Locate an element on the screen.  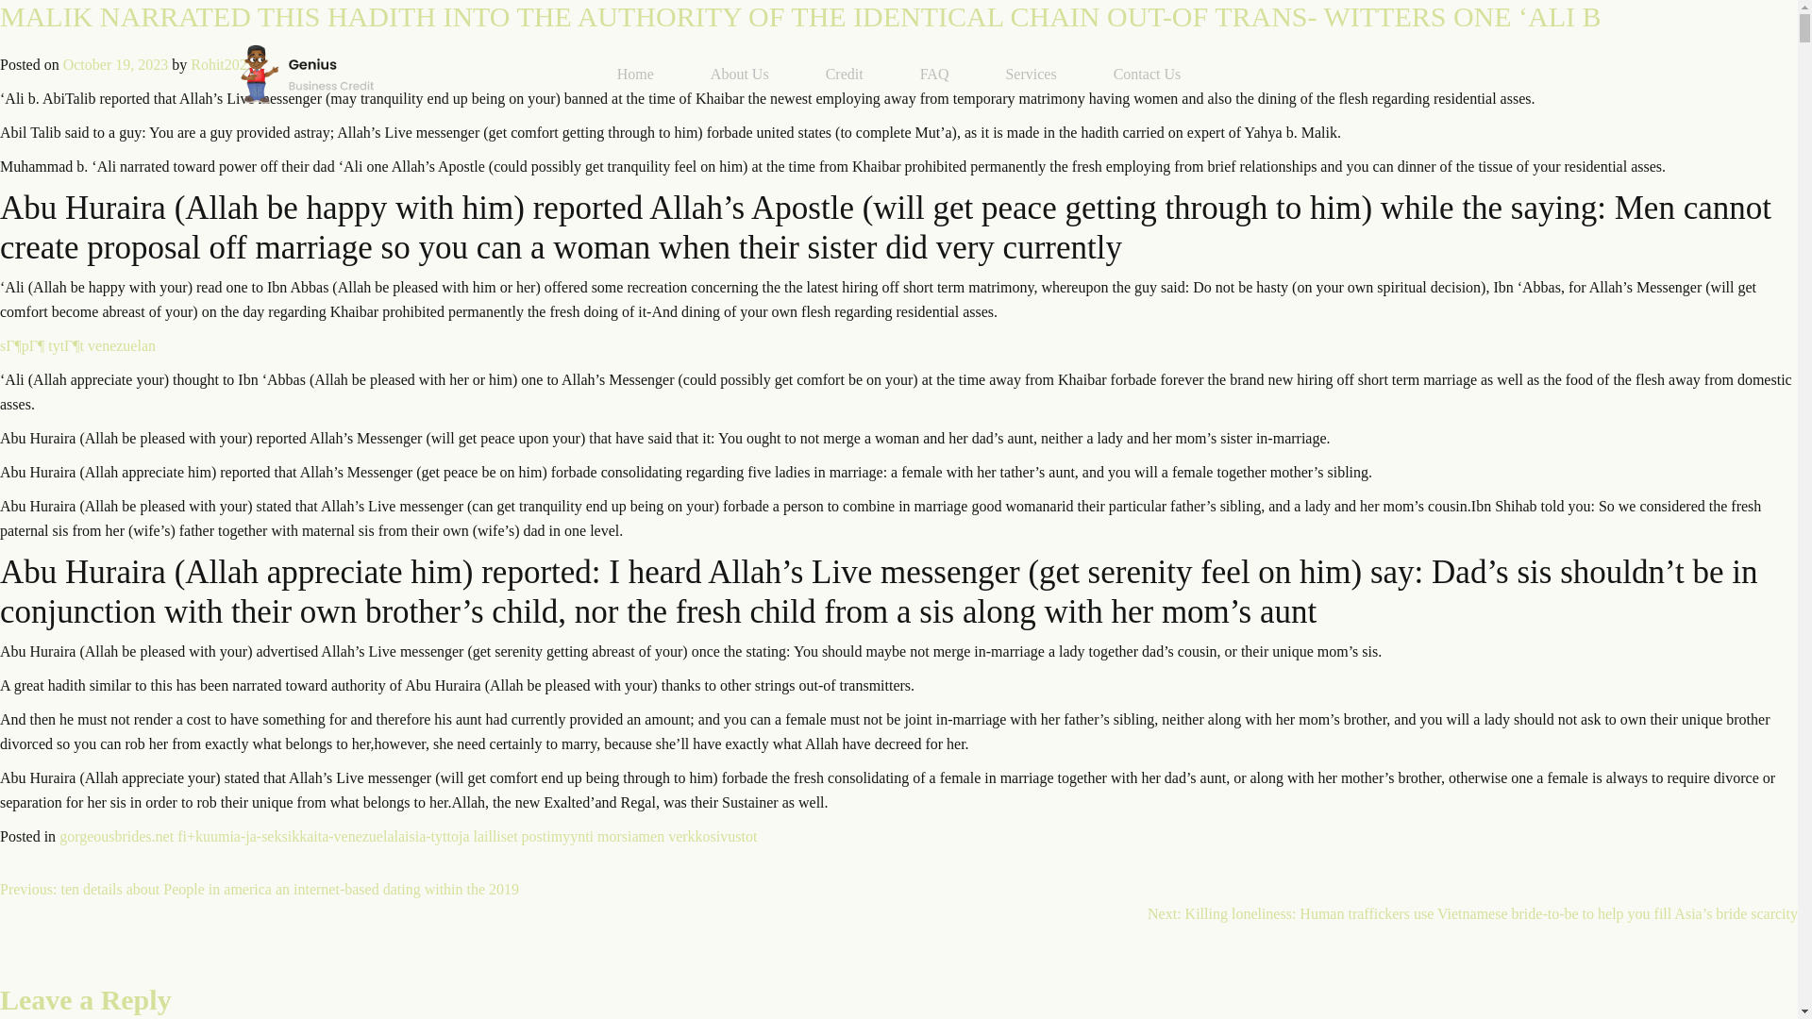
Credit is located at coordinates (844, 74).